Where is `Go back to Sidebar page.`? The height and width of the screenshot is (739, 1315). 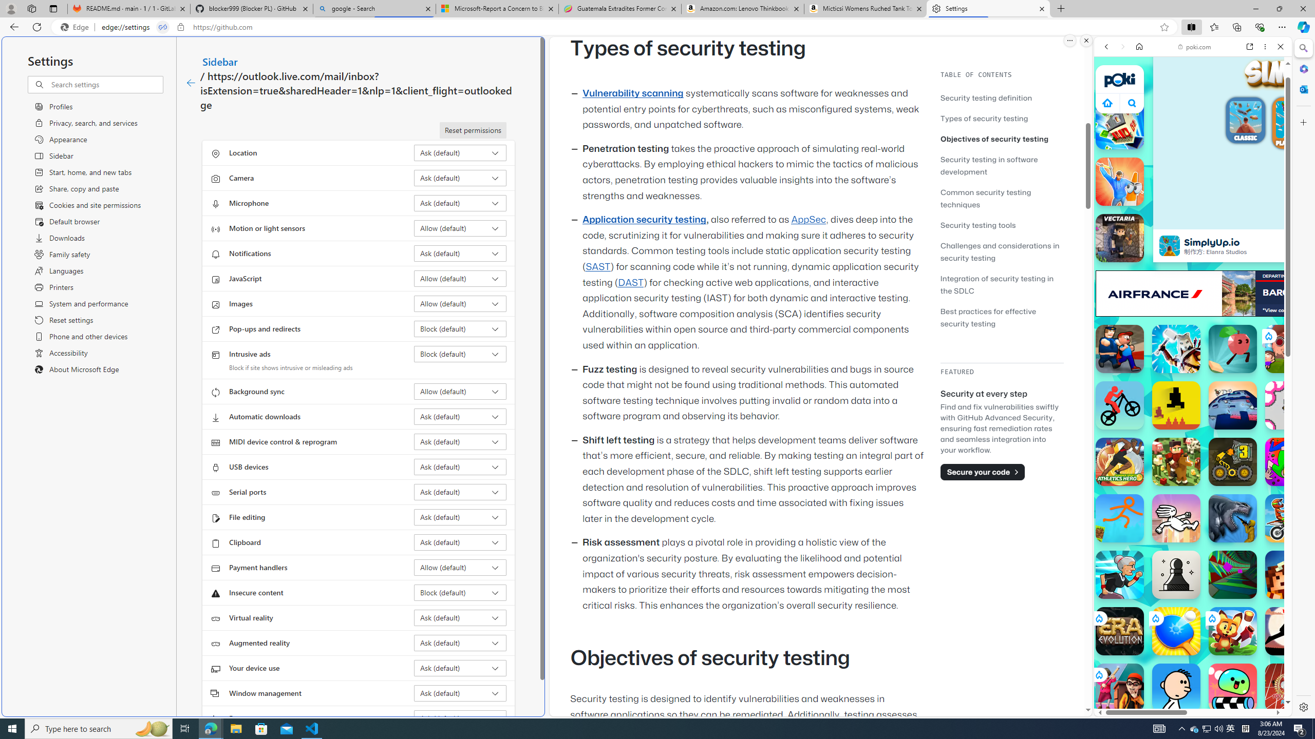
Go back to Sidebar page. is located at coordinates (191, 83).